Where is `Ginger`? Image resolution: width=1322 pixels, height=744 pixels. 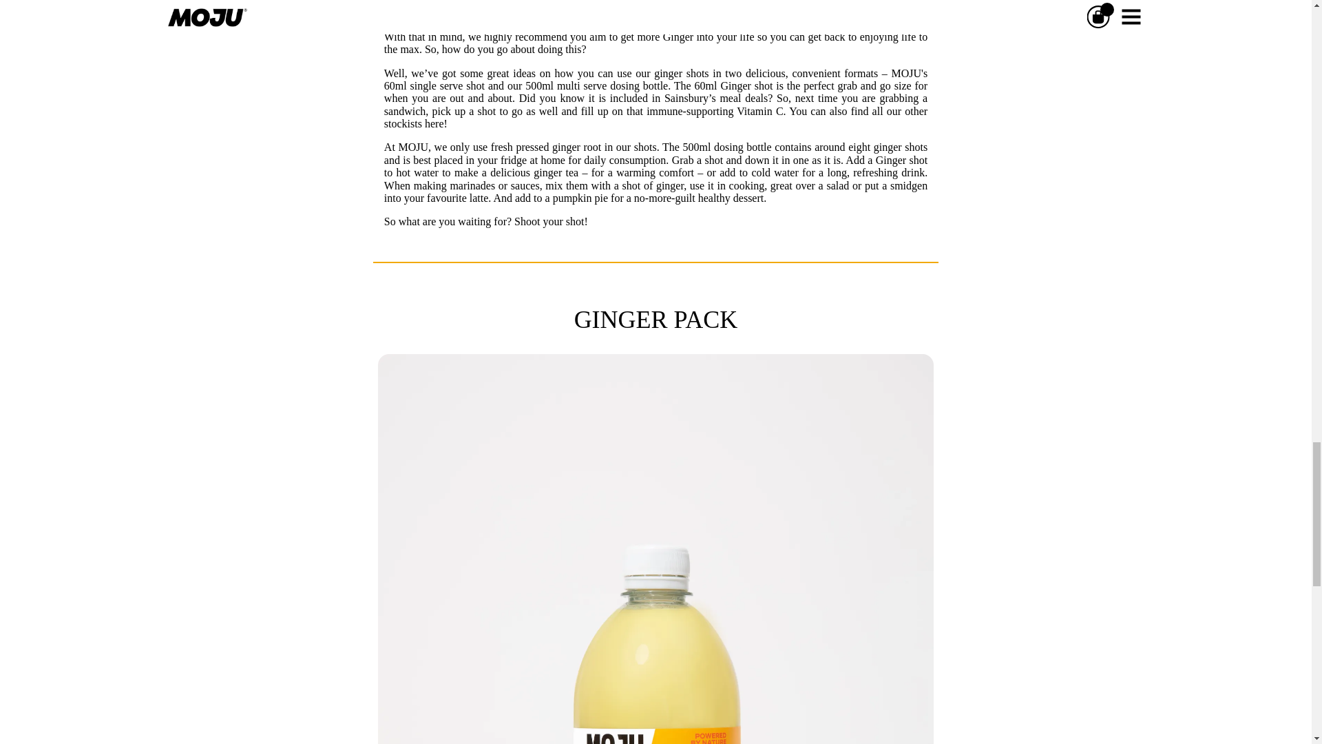
Ginger is located at coordinates (678, 37).